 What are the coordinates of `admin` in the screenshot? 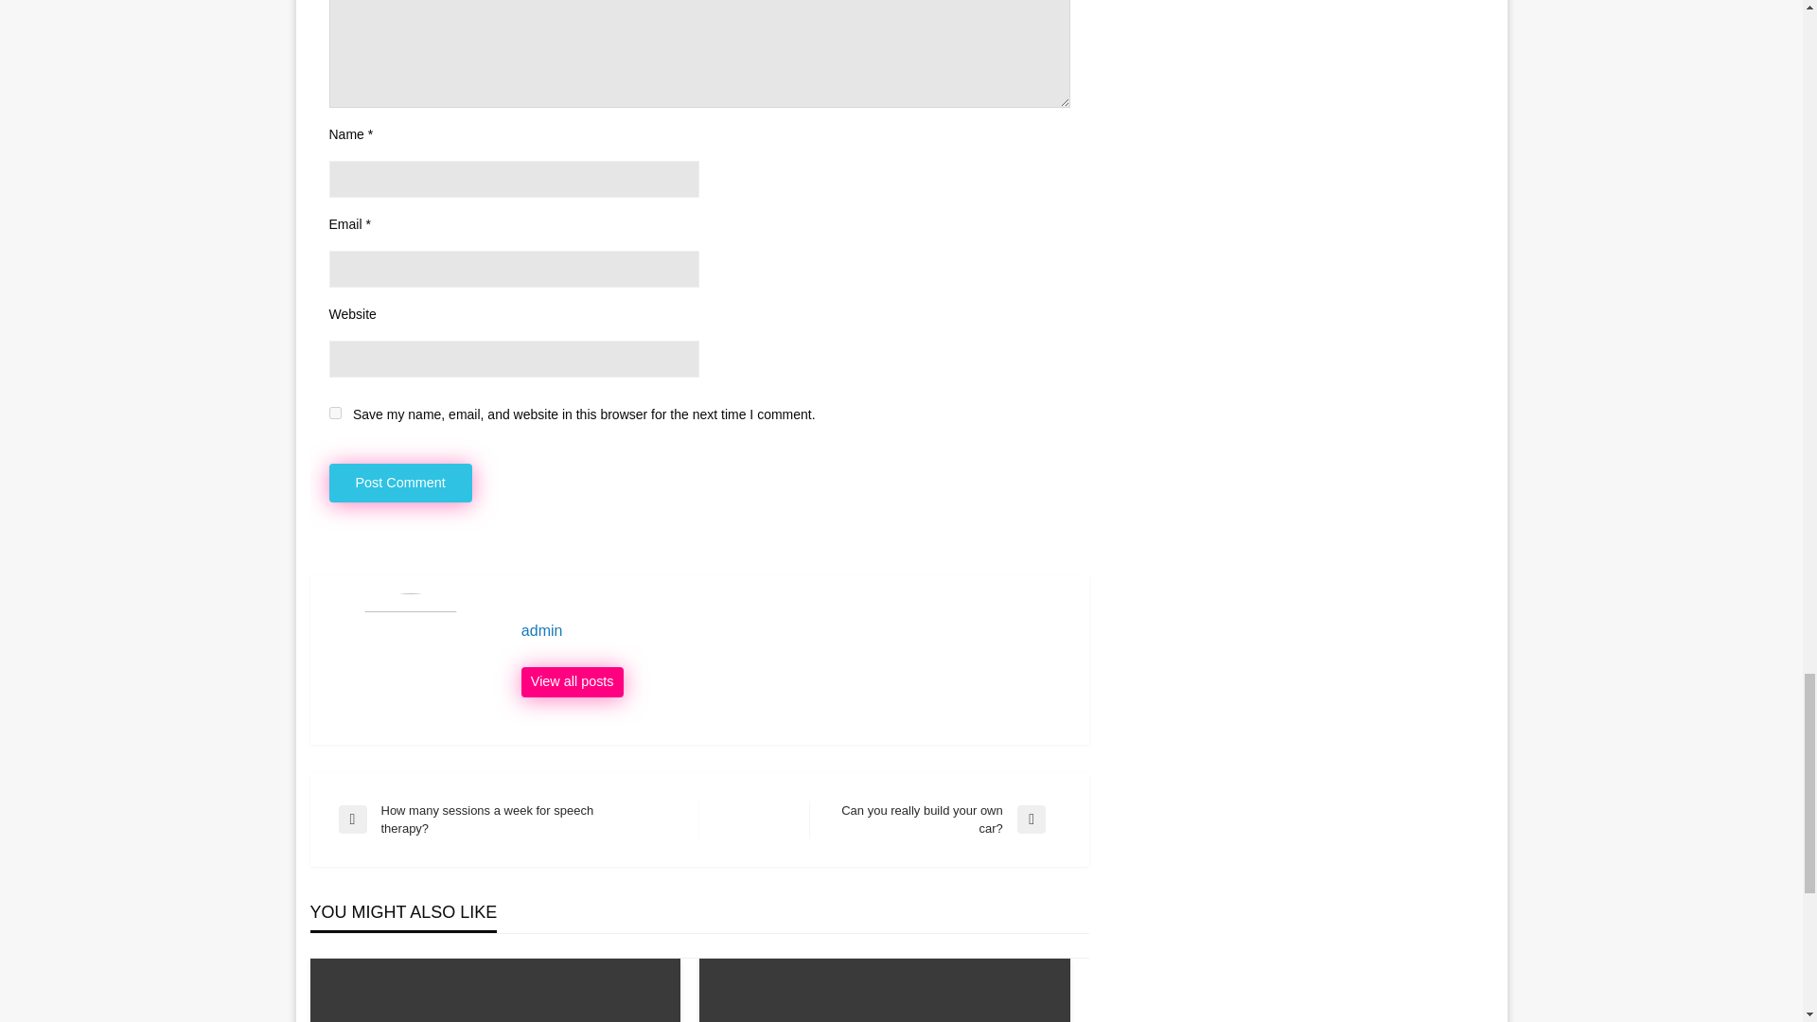 It's located at (795, 630).